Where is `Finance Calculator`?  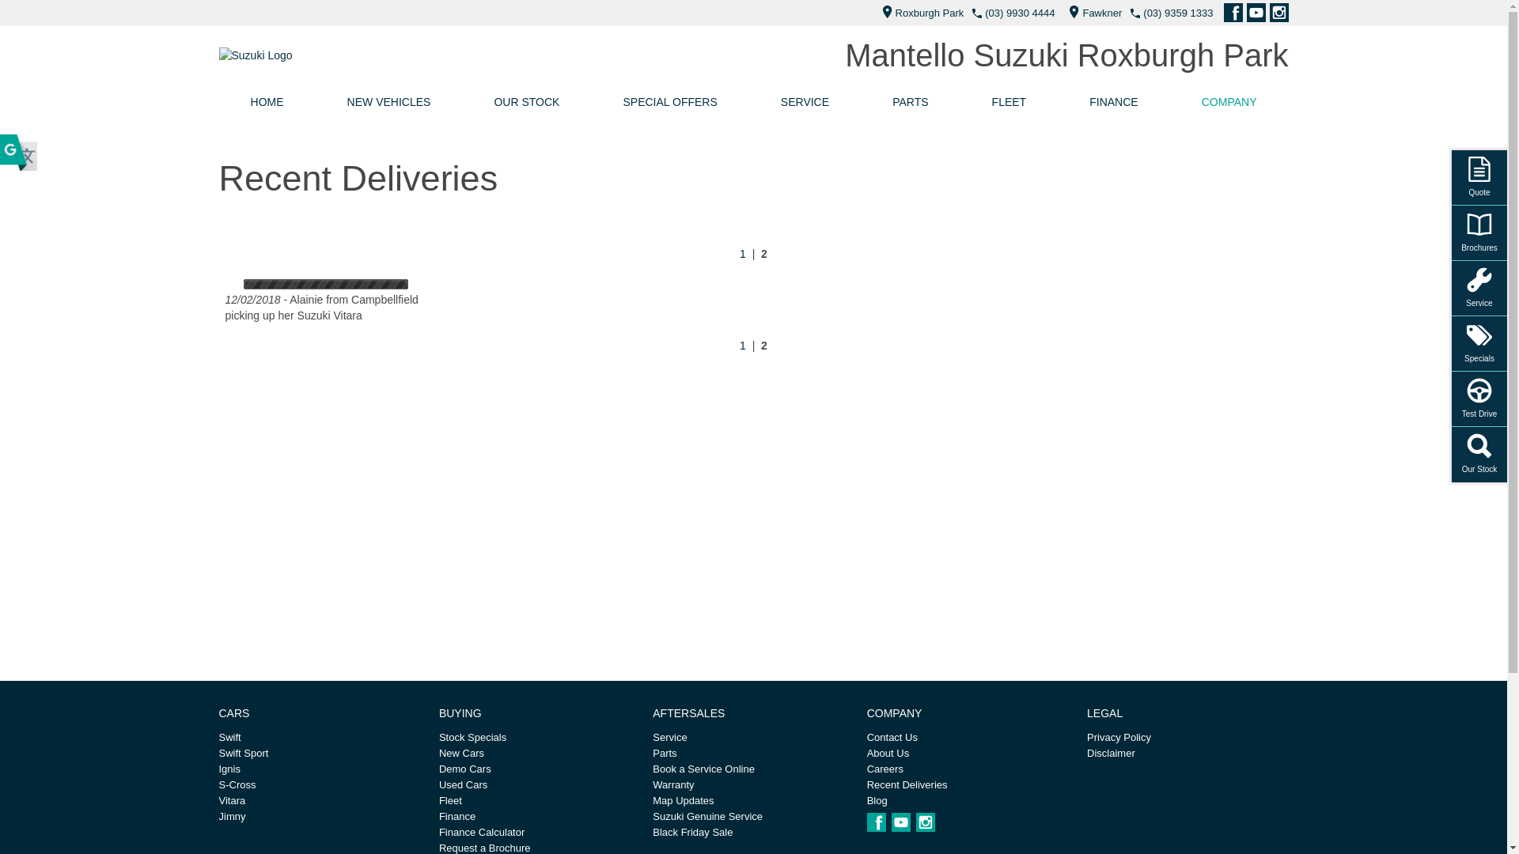 Finance Calculator is located at coordinates (540, 833).